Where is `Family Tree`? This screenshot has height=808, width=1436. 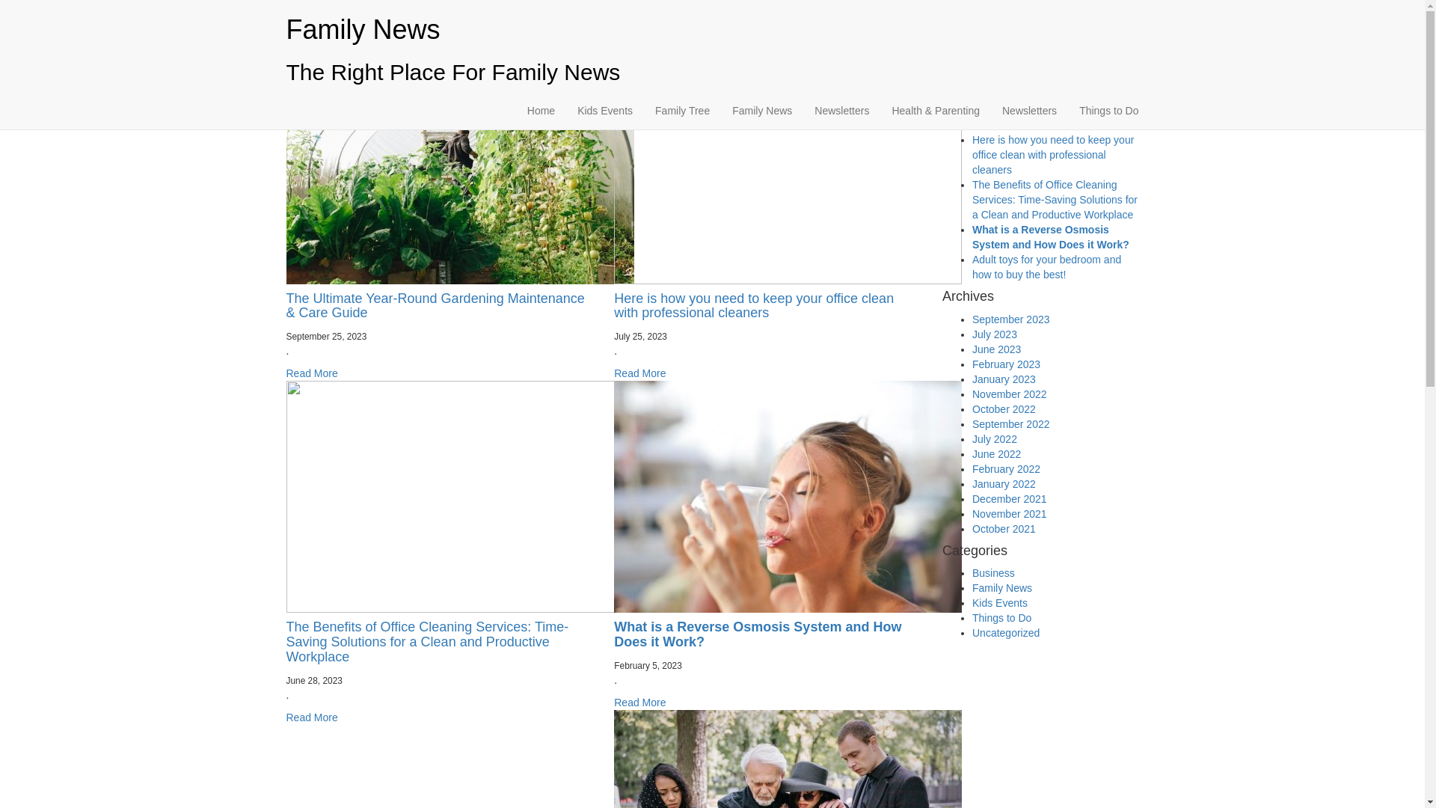
Family Tree is located at coordinates (682, 111).